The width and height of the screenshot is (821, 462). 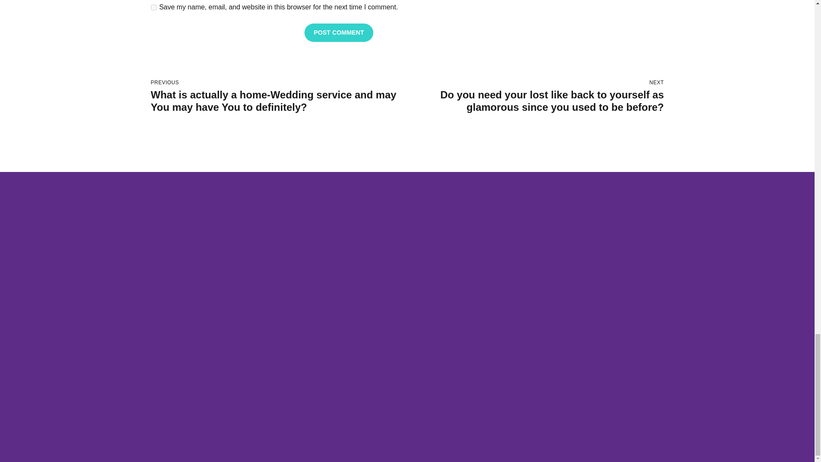 I want to click on POST COMMENT, so click(x=339, y=33).